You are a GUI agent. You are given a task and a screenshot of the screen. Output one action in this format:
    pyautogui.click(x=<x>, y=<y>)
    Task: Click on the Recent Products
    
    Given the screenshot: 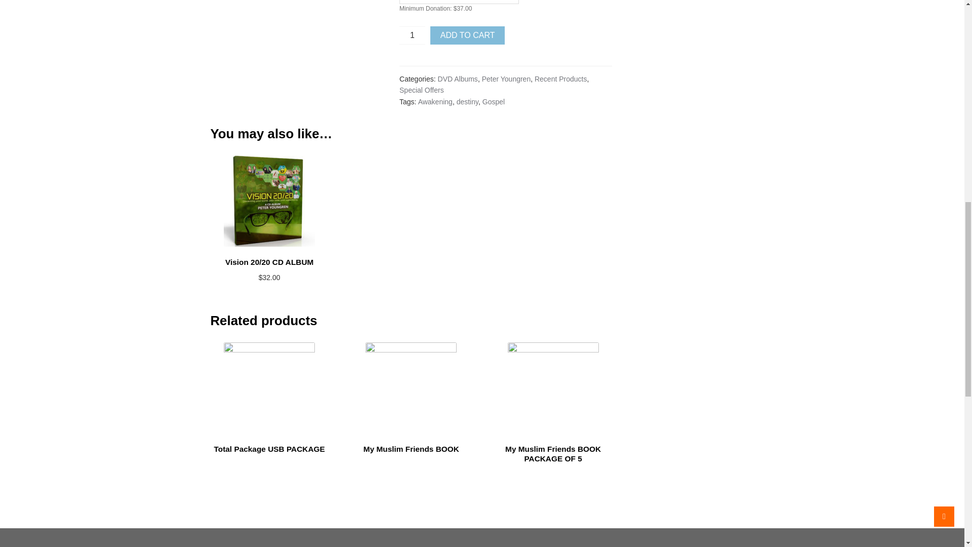 What is the action you would take?
    pyautogui.click(x=561, y=79)
    